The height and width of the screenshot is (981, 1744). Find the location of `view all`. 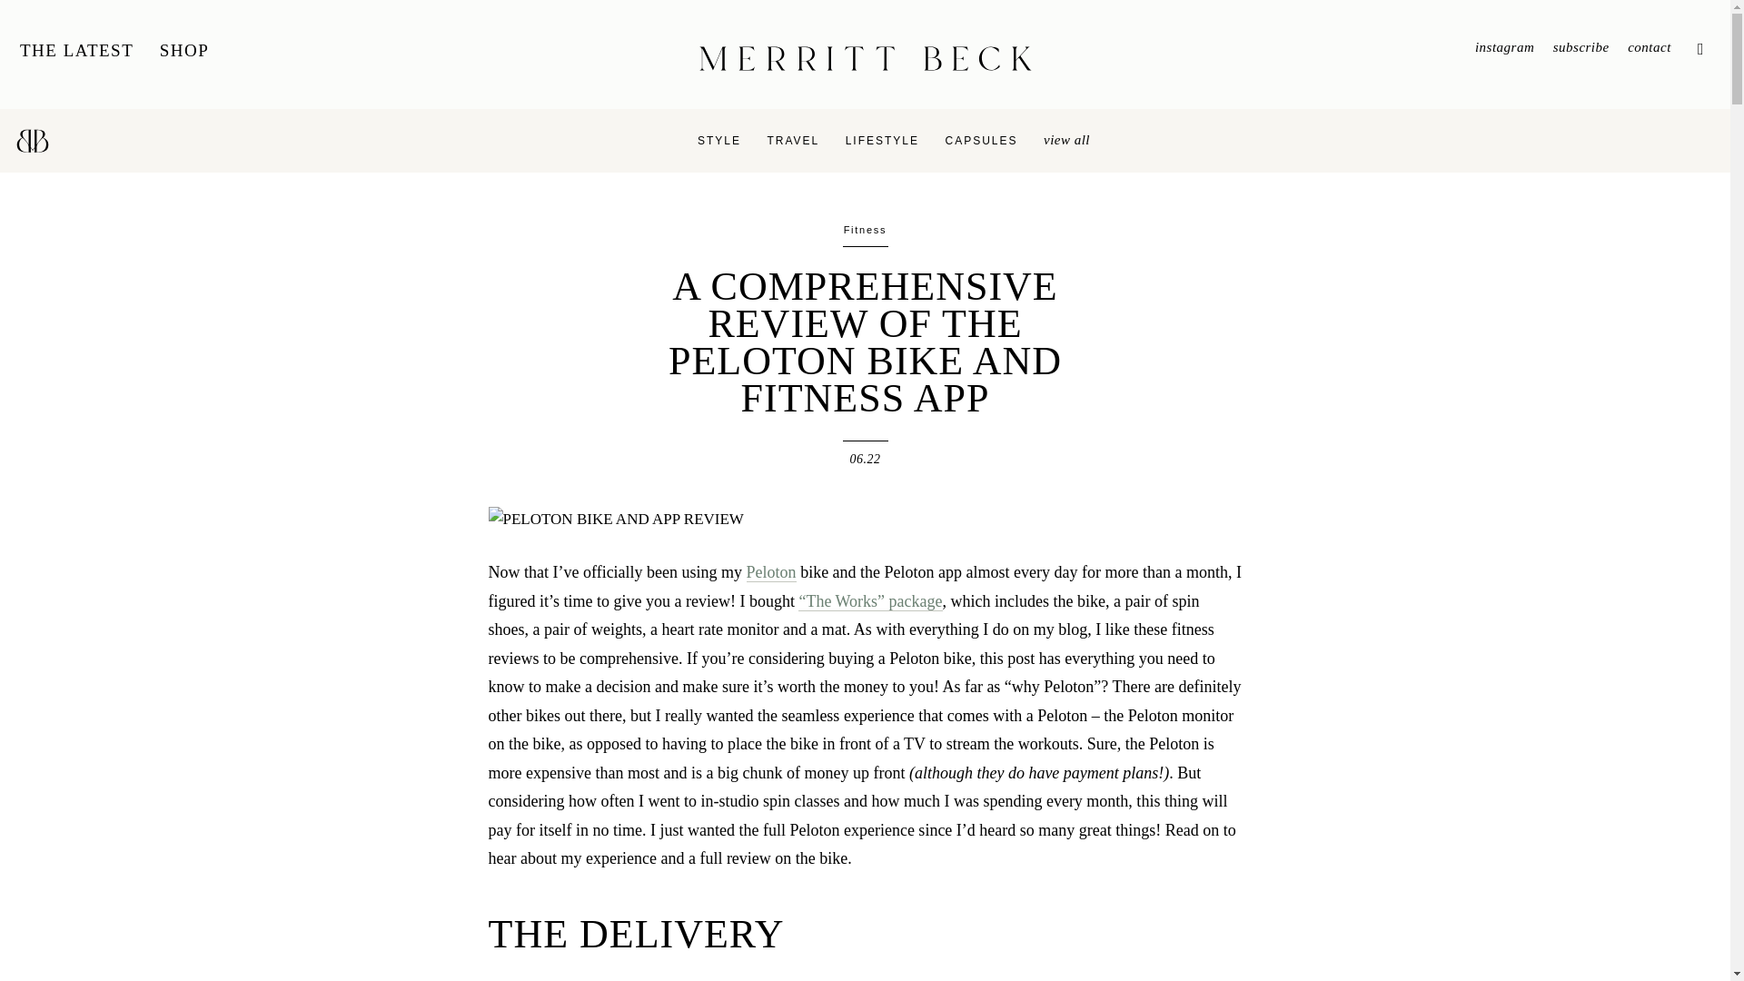

view all is located at coordinates (1066, 140).